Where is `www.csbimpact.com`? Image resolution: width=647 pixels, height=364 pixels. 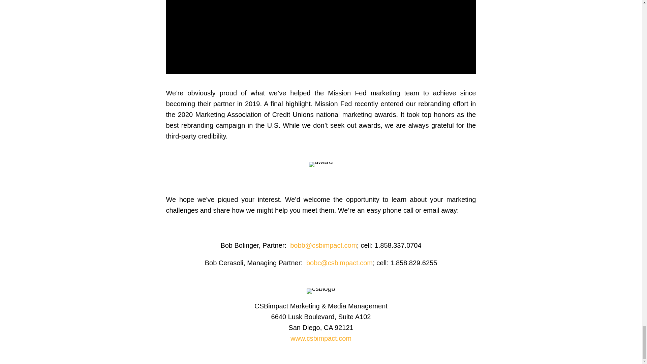 www.csbimpact.com is located at coordinates (321, 338).